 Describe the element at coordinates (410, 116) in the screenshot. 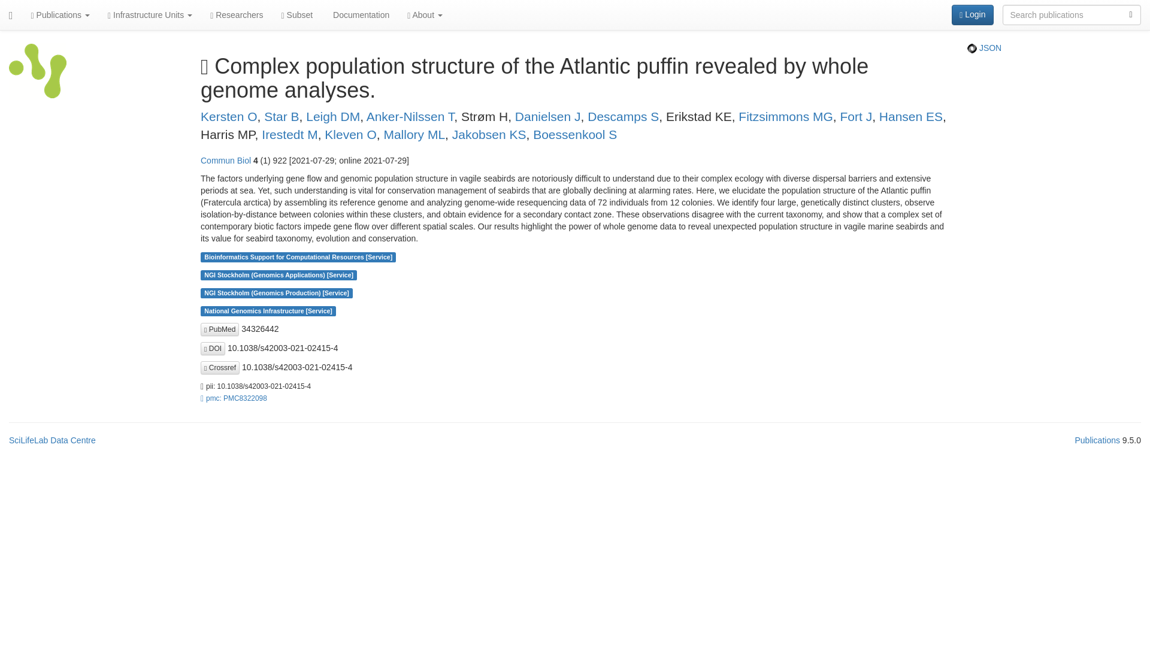

I see `Anker-Nilssen T` at that location.